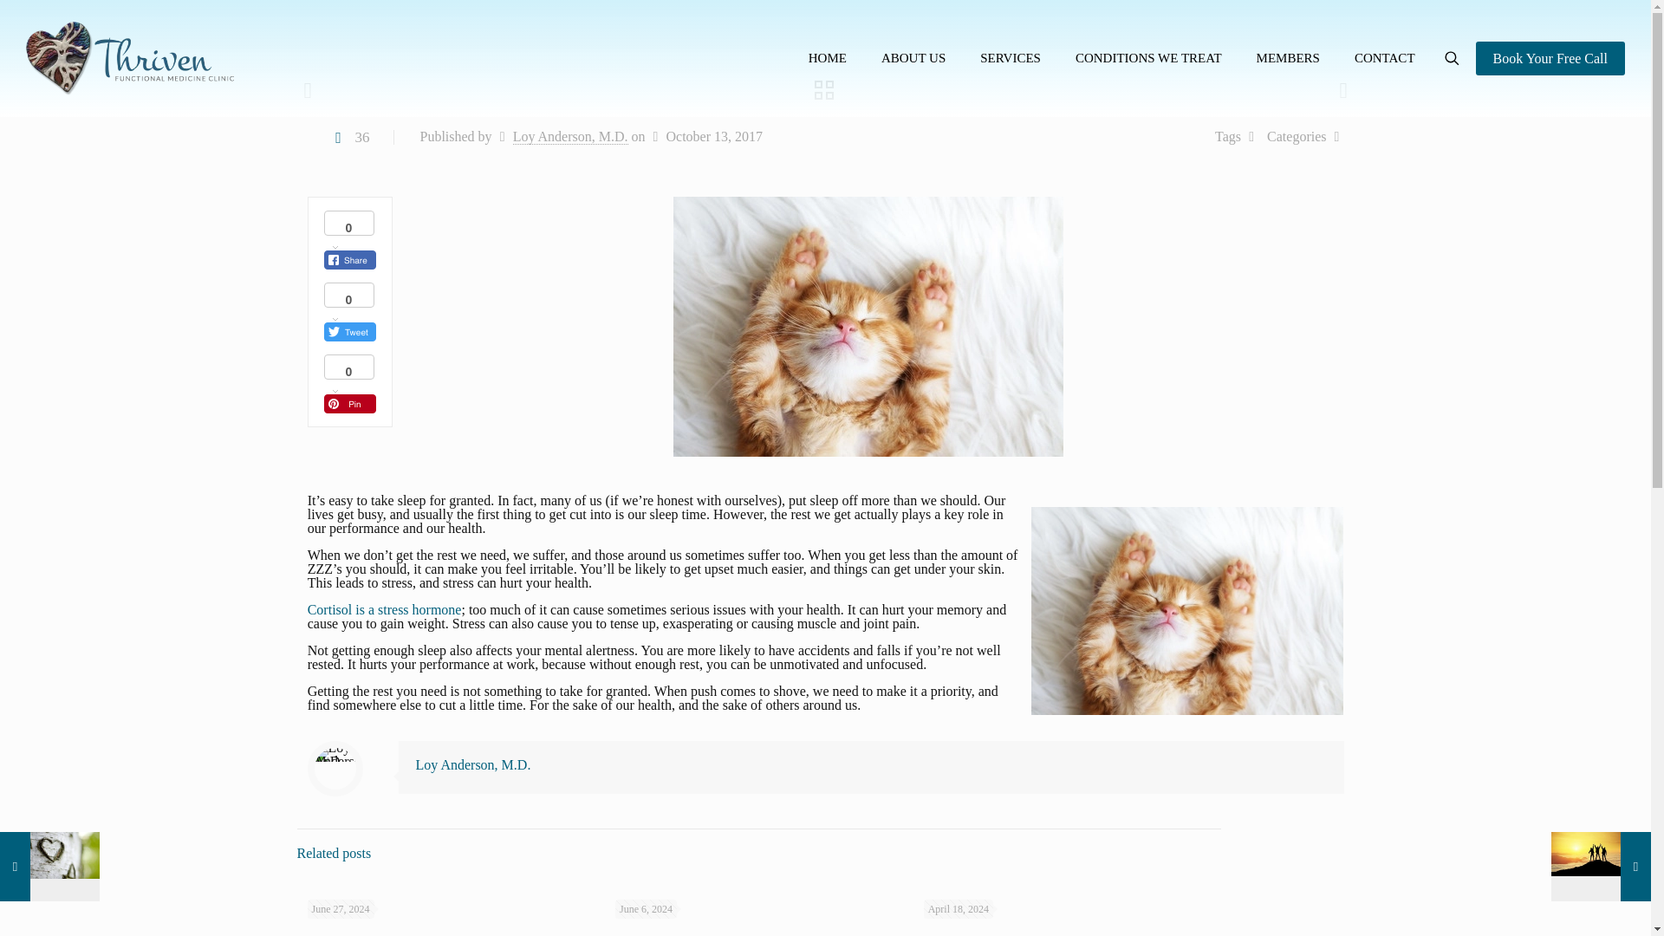  What do you see at coordinates (827, 58) in the screenshot?
I see `HOME` at bounding box center [827, 58].